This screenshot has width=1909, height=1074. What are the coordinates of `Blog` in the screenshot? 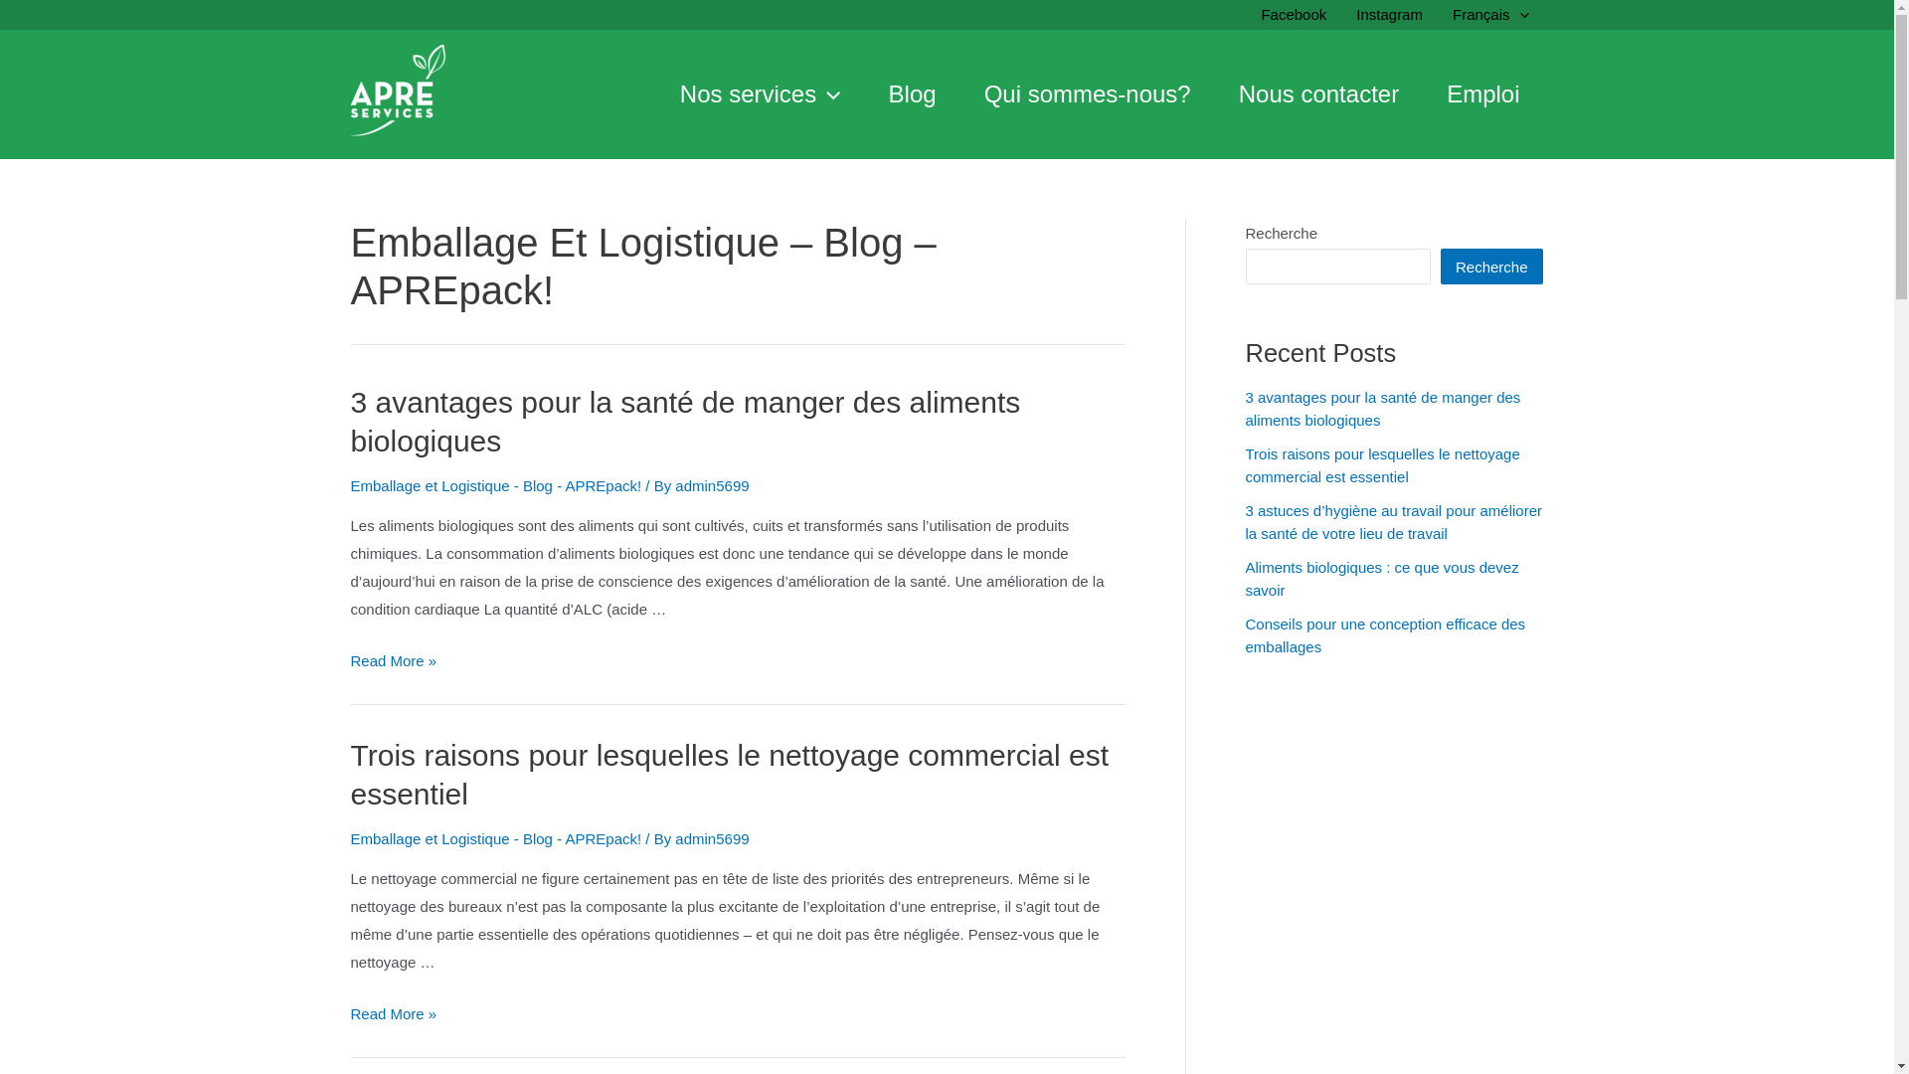 It's located at (913, 94).